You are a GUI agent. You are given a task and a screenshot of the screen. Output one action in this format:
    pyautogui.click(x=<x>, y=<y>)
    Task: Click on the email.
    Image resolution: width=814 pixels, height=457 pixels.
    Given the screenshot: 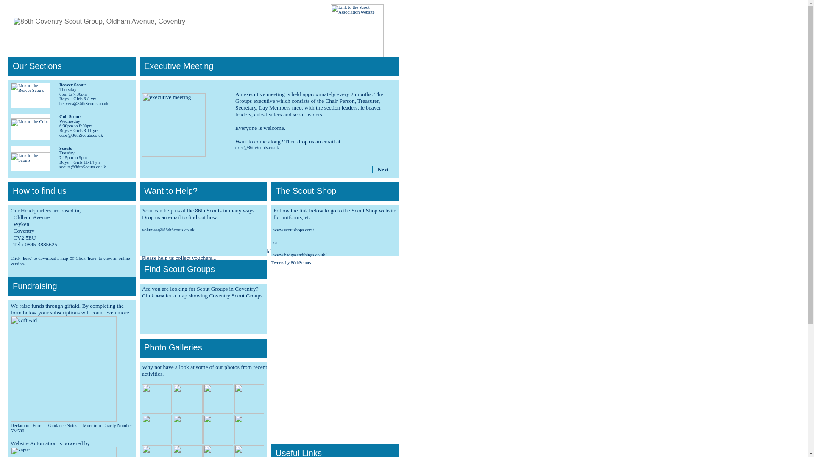 What is the action you would take?
    pyautogui.click(x=328, y=149)
    